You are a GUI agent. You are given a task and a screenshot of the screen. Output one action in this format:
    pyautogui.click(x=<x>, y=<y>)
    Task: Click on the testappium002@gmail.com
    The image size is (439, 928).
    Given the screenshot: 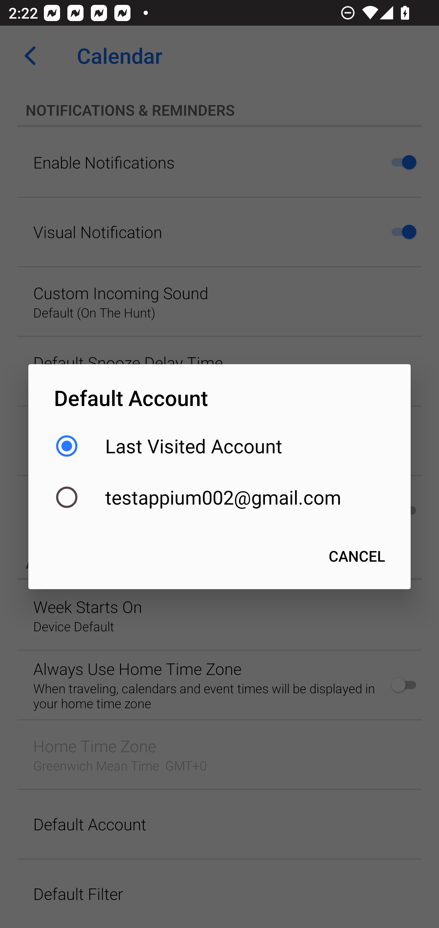 What is the action you would take?
    pyautogui.click(x=220, y=497)
    